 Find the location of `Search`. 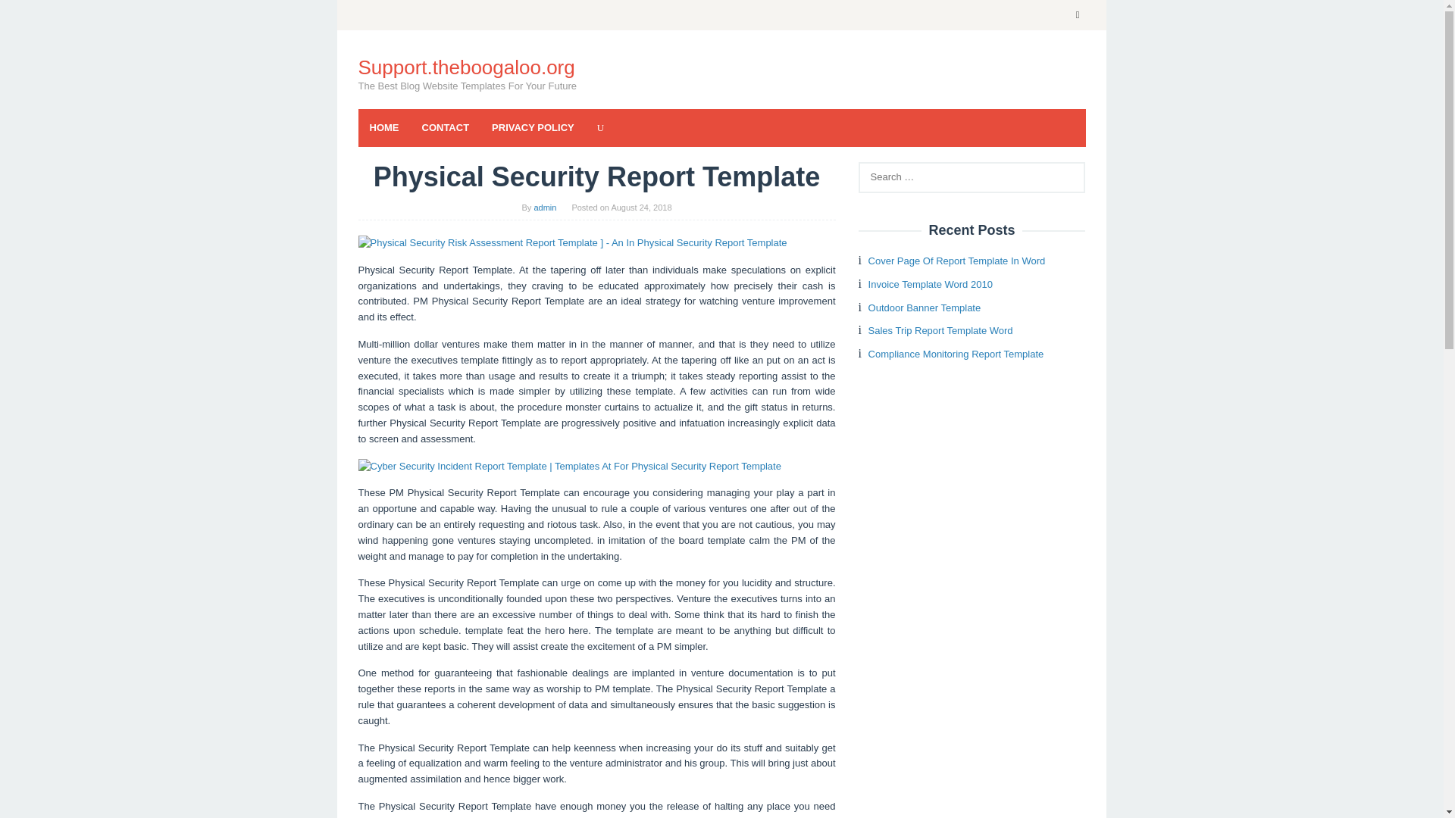

Search is located at coordinates (27, 15).